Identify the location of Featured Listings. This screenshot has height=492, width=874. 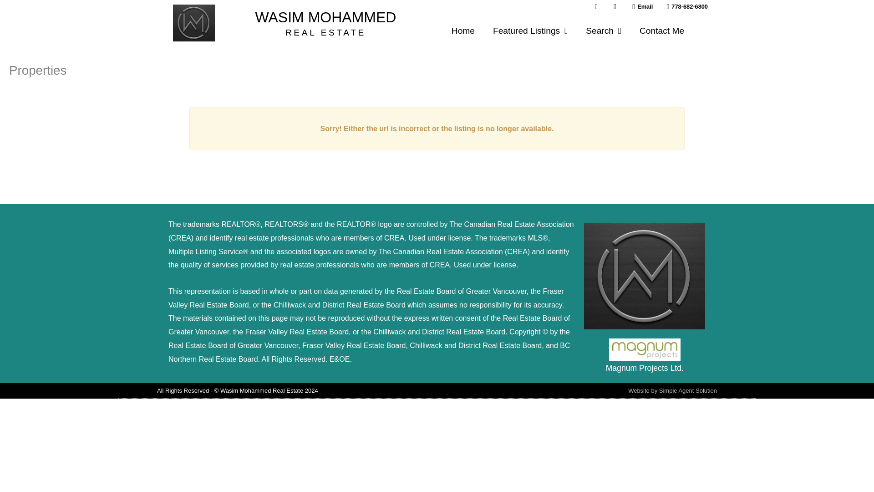
(530, 31).